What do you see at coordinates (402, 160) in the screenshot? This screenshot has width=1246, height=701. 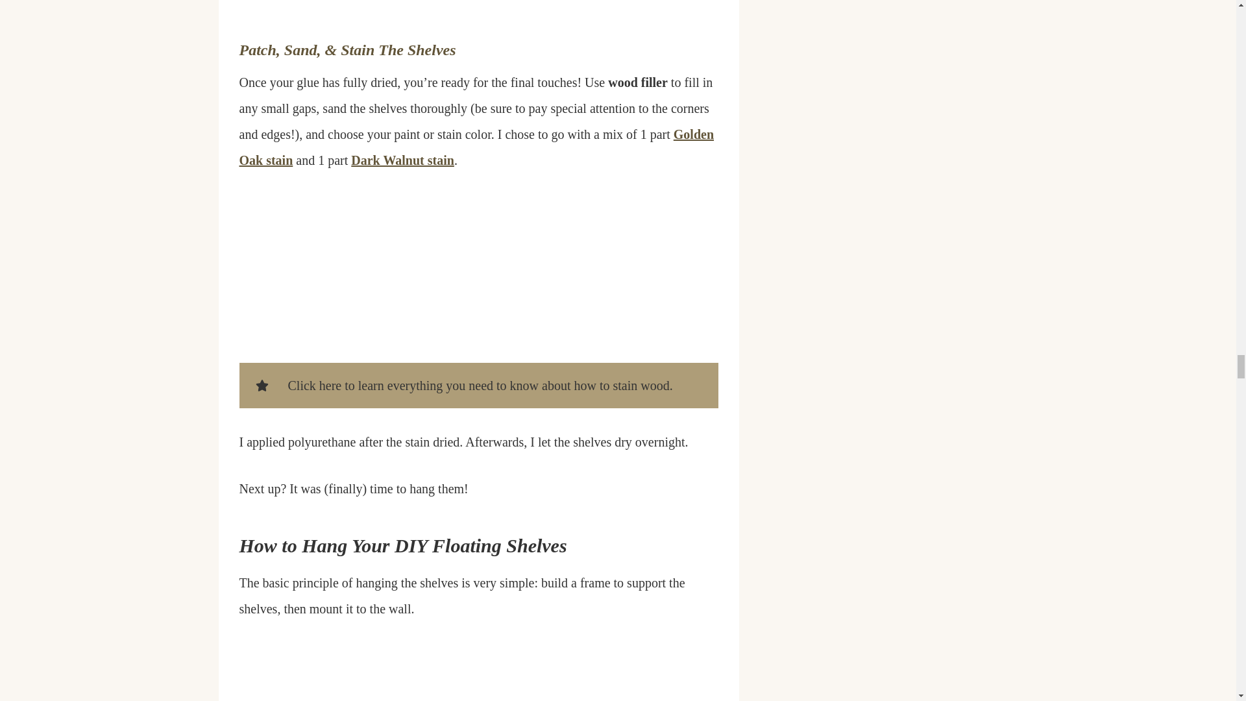 I see `Dark Walnut stain` at bounding box center [402, 160].